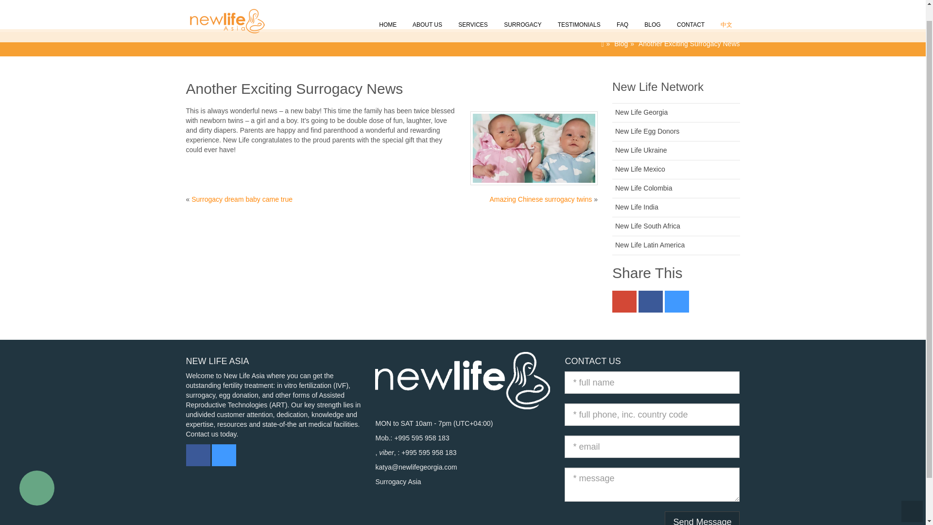 The width and height of the screenshot is (933, 525). Describe the element at coordinates (223, 4) in the screenshot. I see `Surrogacy Asia EN` at that location.